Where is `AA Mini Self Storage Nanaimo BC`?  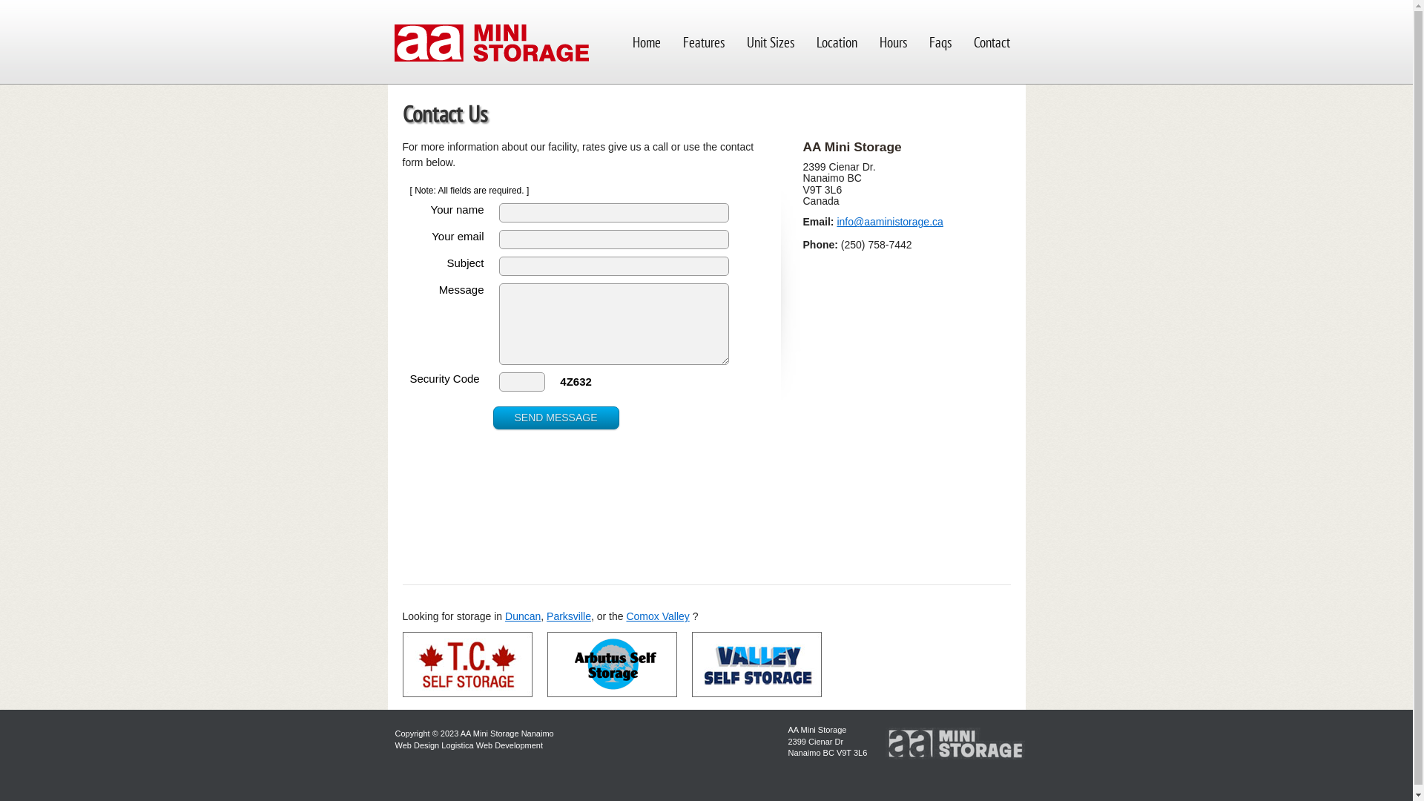
AA Mini Self Storage Nanaimo BC is located at coordinates (491, 44).